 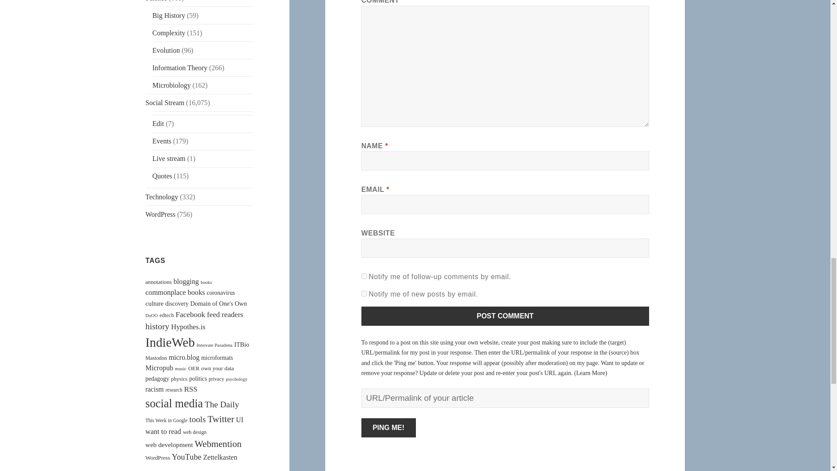 What do you see at coordinates (364, 294) in the screenshot?
I see `subscribe` at bounding box center [364, 294].